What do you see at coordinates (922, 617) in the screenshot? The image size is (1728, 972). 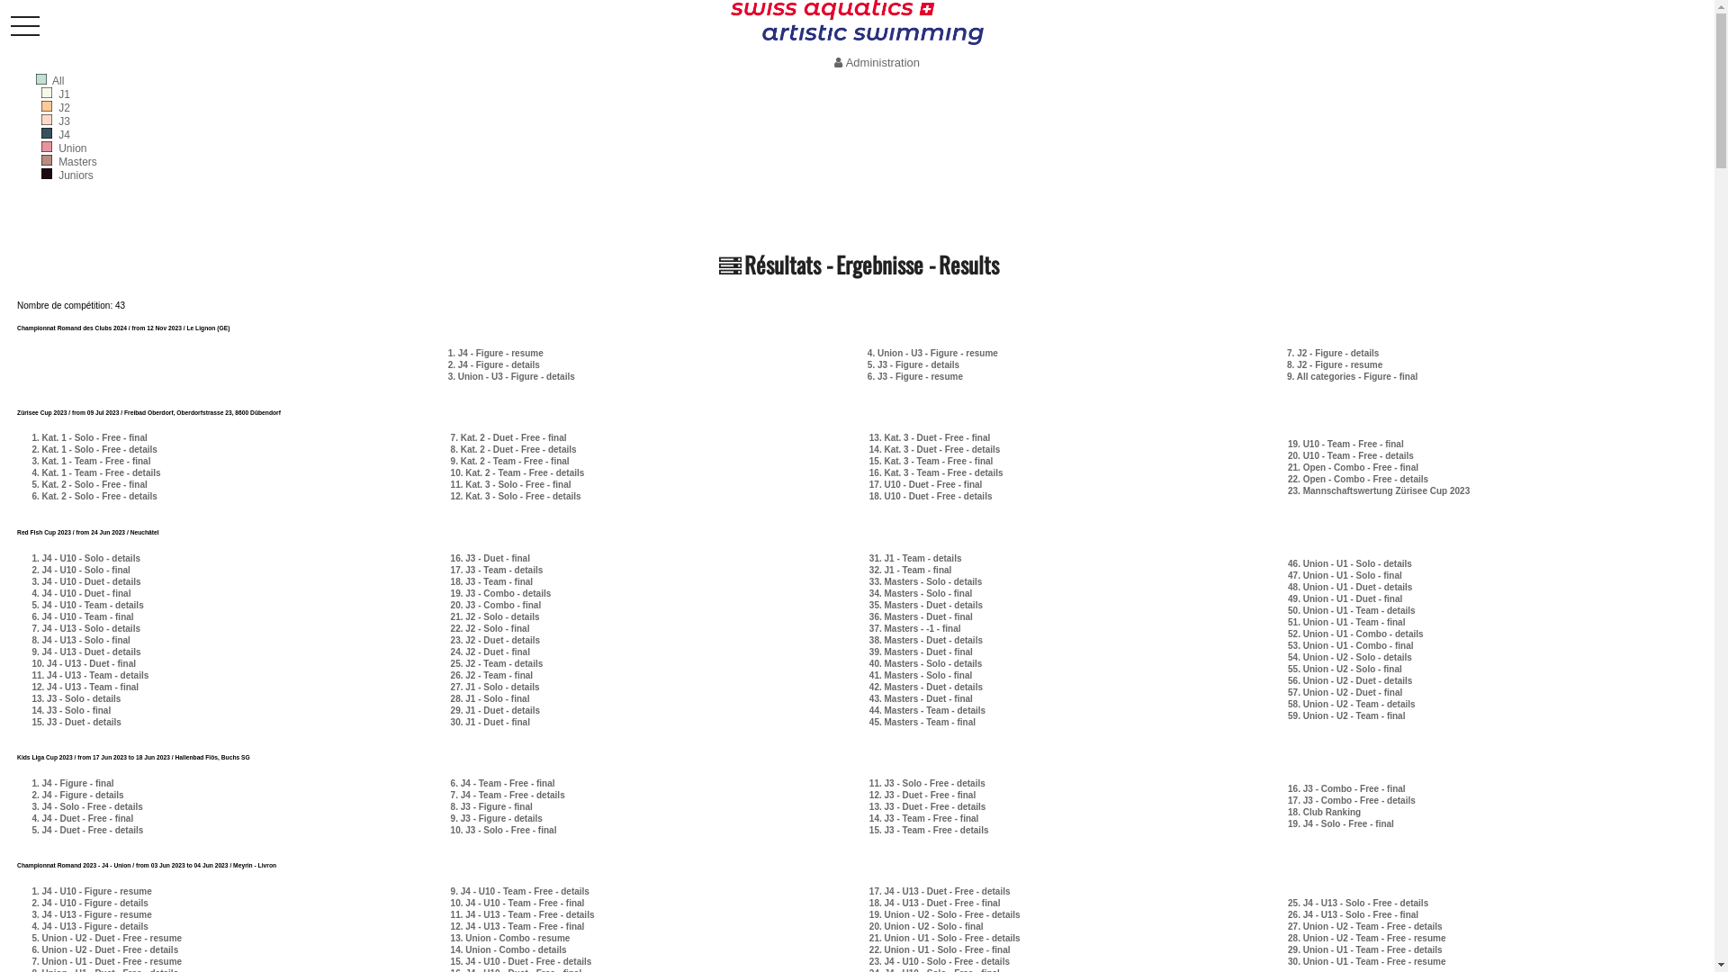 I see `36. Masters - Duet - final` at bounding box center [922, 617].